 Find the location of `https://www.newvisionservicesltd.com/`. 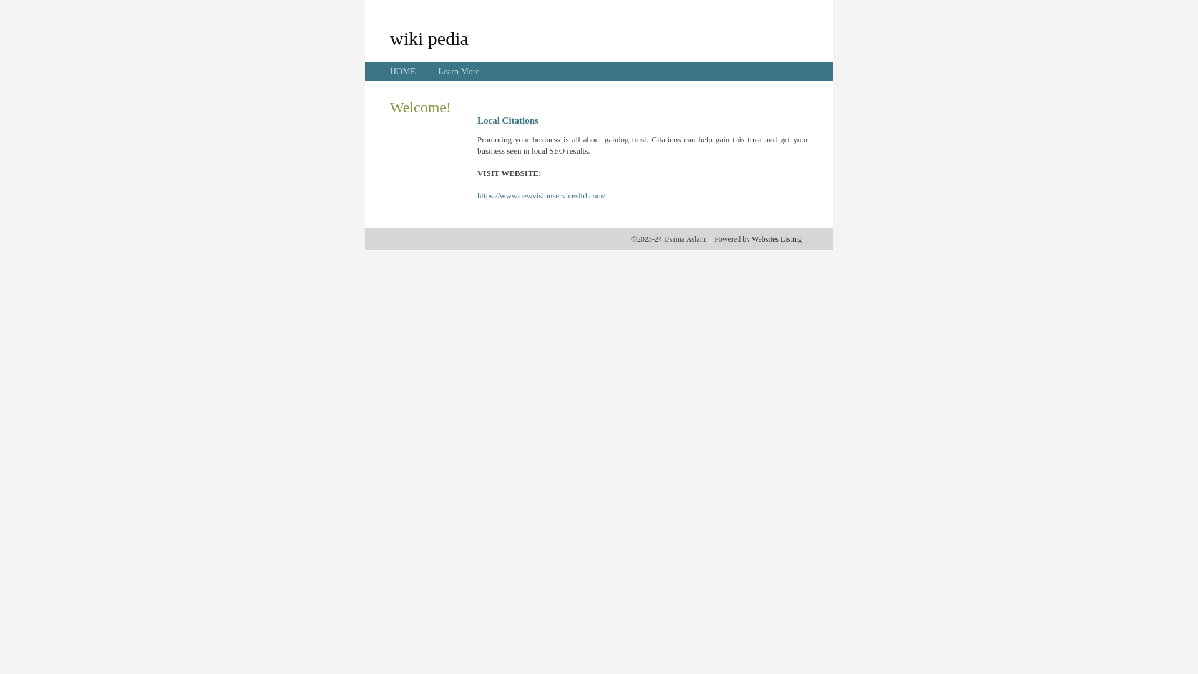

https://www.newvisionservicesltd.com/ is located at coordinates (542, 196).